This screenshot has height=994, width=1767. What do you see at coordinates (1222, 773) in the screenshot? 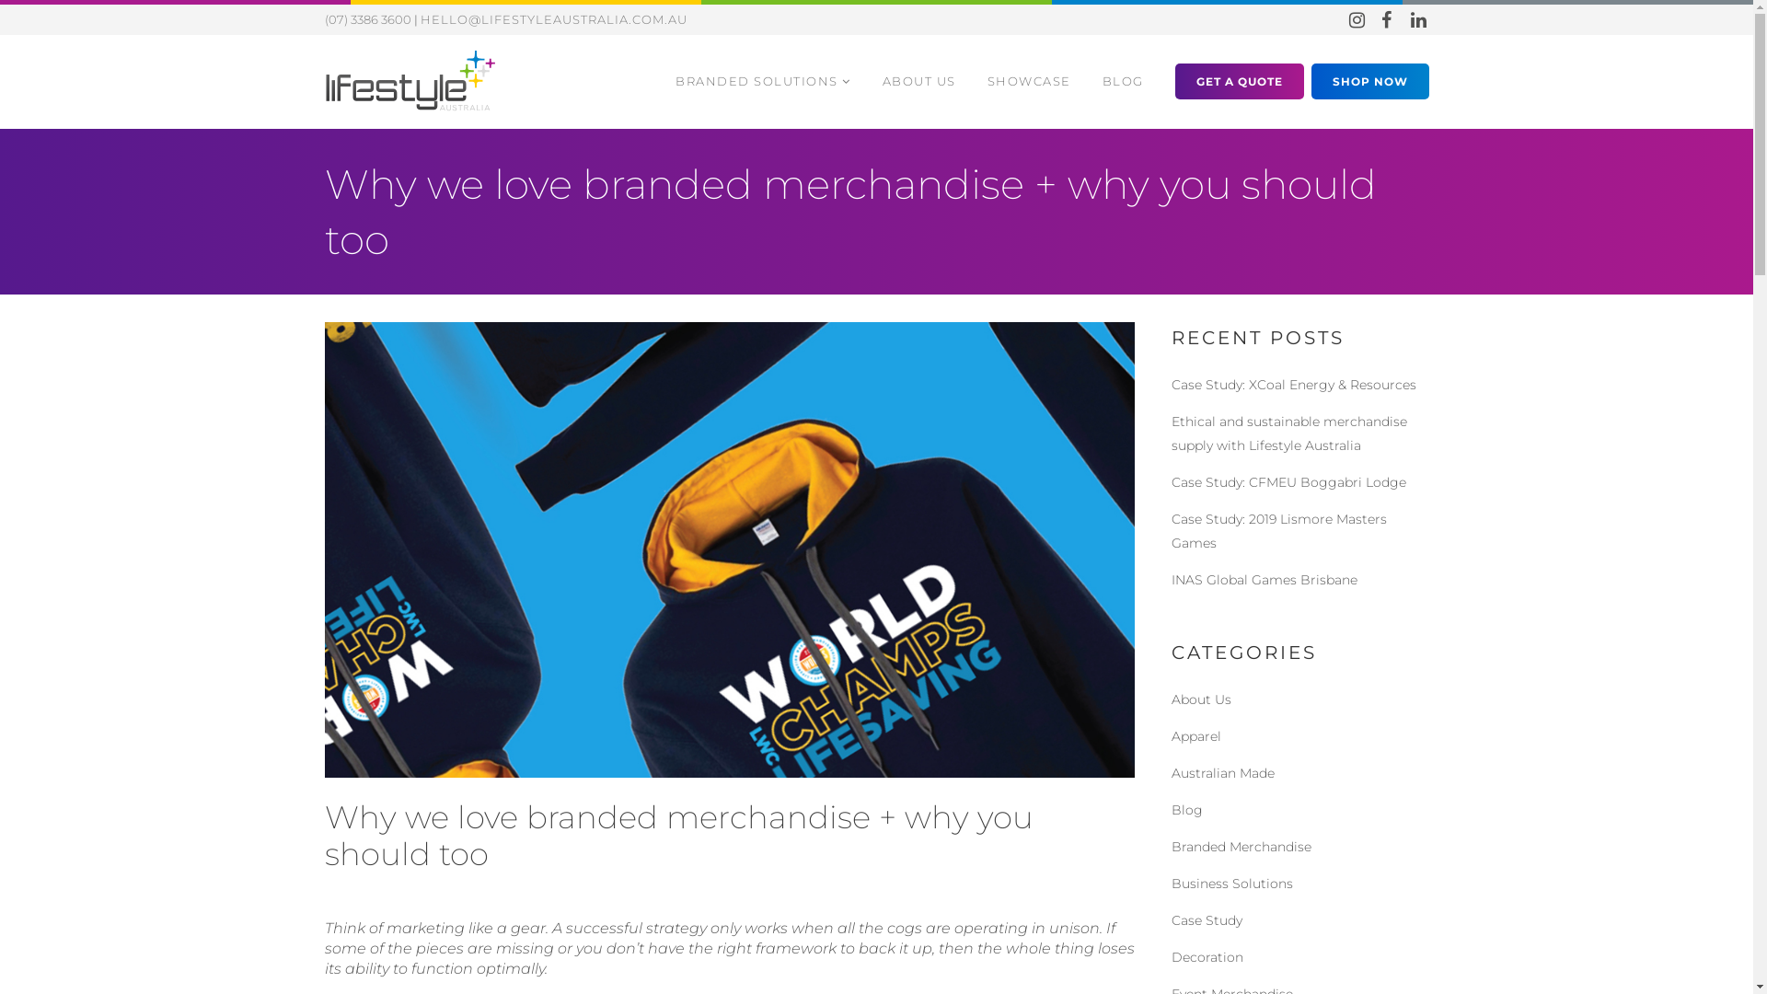
I see `Australian Made` at bounding box center [1222, 773].